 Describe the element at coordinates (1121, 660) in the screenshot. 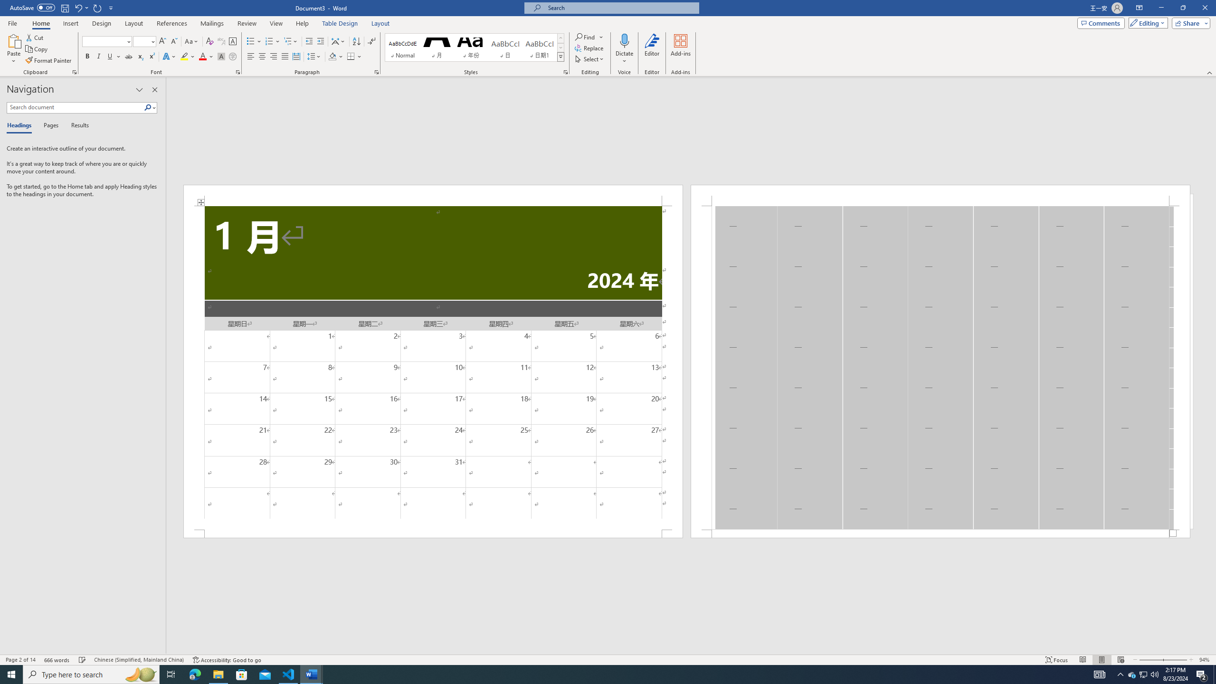

I see `Web Layout` at that location.